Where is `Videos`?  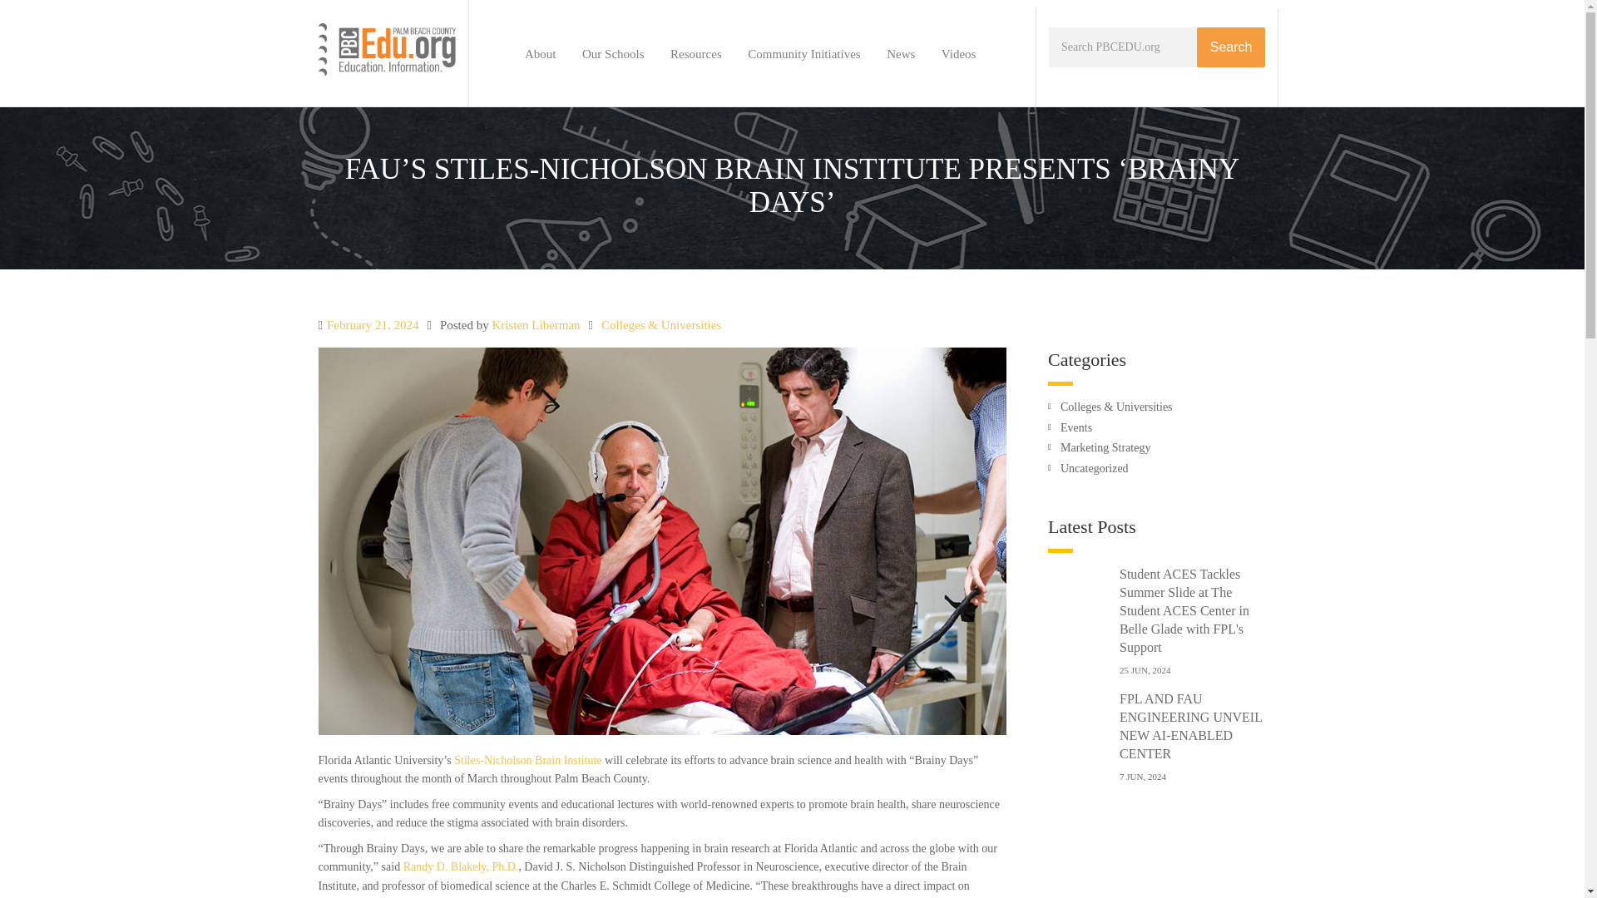 Videos is located at coordinates (958, 53).